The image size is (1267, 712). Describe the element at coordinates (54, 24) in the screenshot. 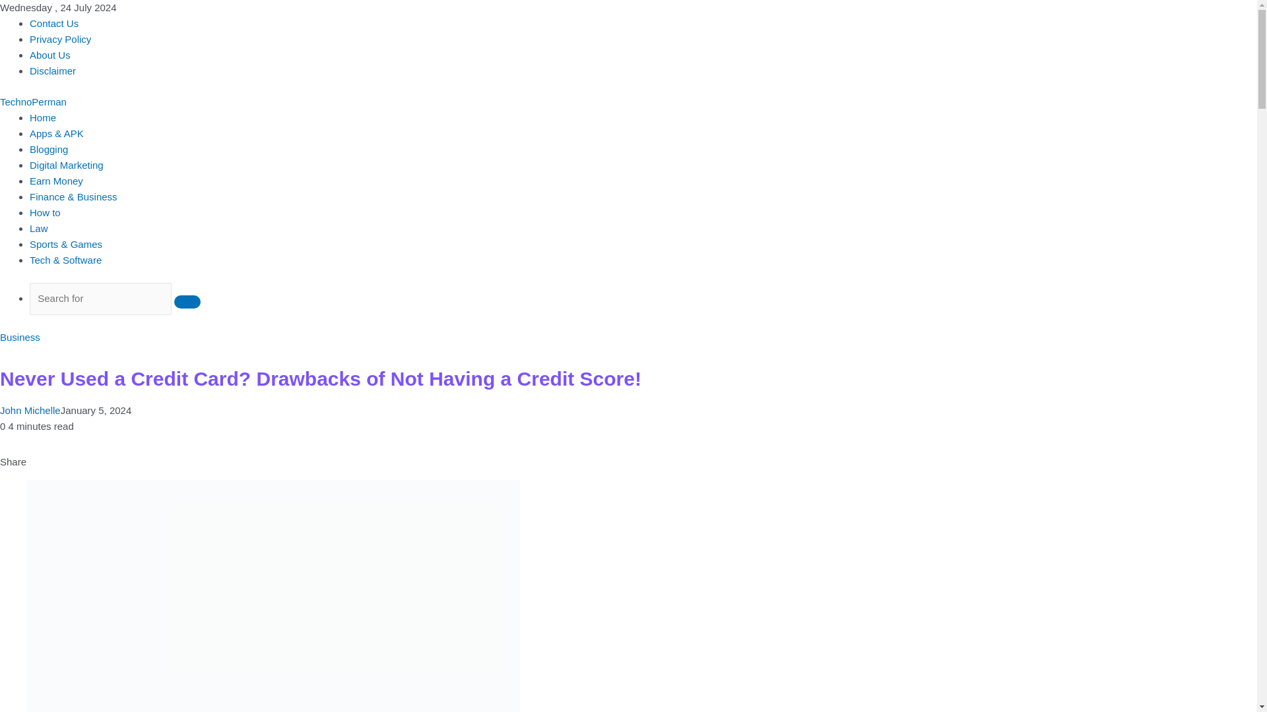

I see `Contact Us` at that location.